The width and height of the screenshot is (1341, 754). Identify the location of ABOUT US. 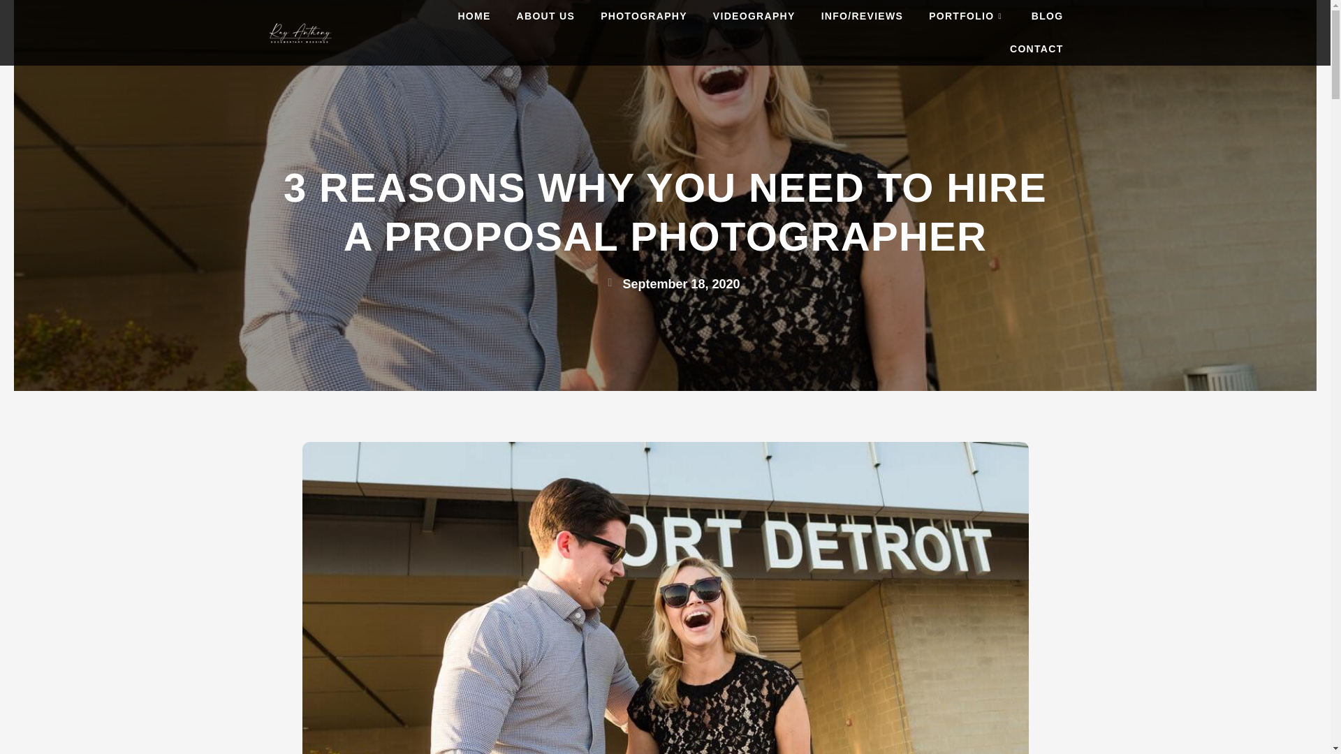
(532, 17).